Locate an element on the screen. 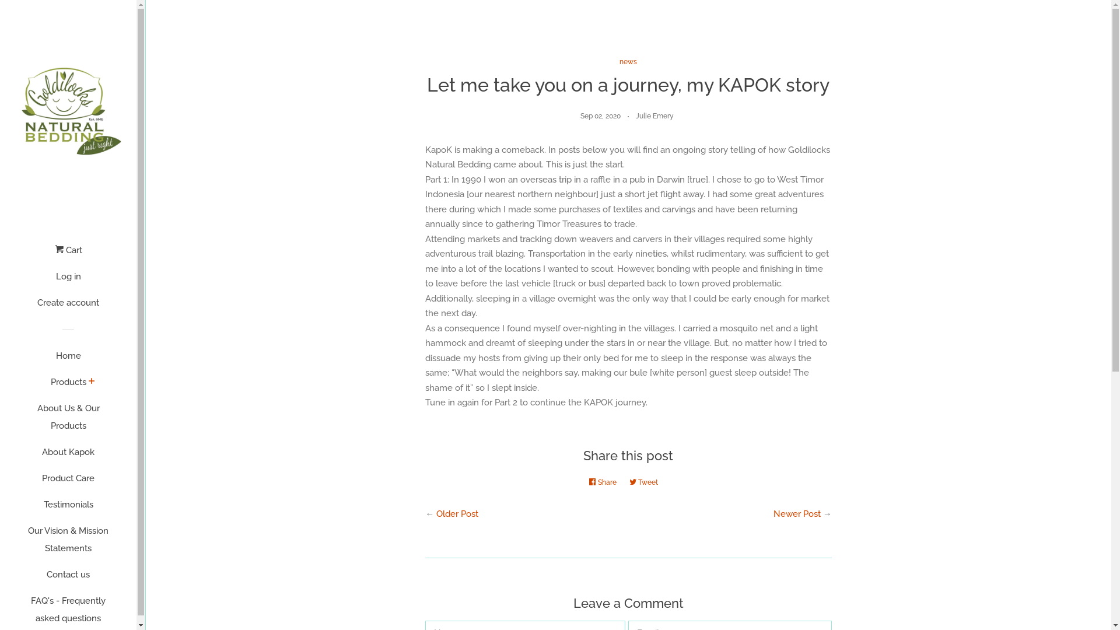  expand is located at coordinates (92, 382).